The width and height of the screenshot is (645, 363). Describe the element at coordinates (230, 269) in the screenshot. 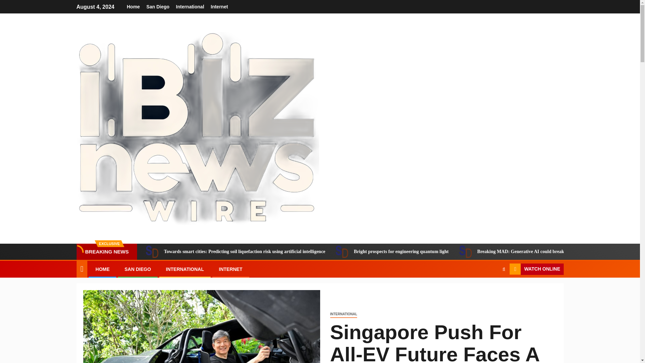

I see `INTERNET` at that location.